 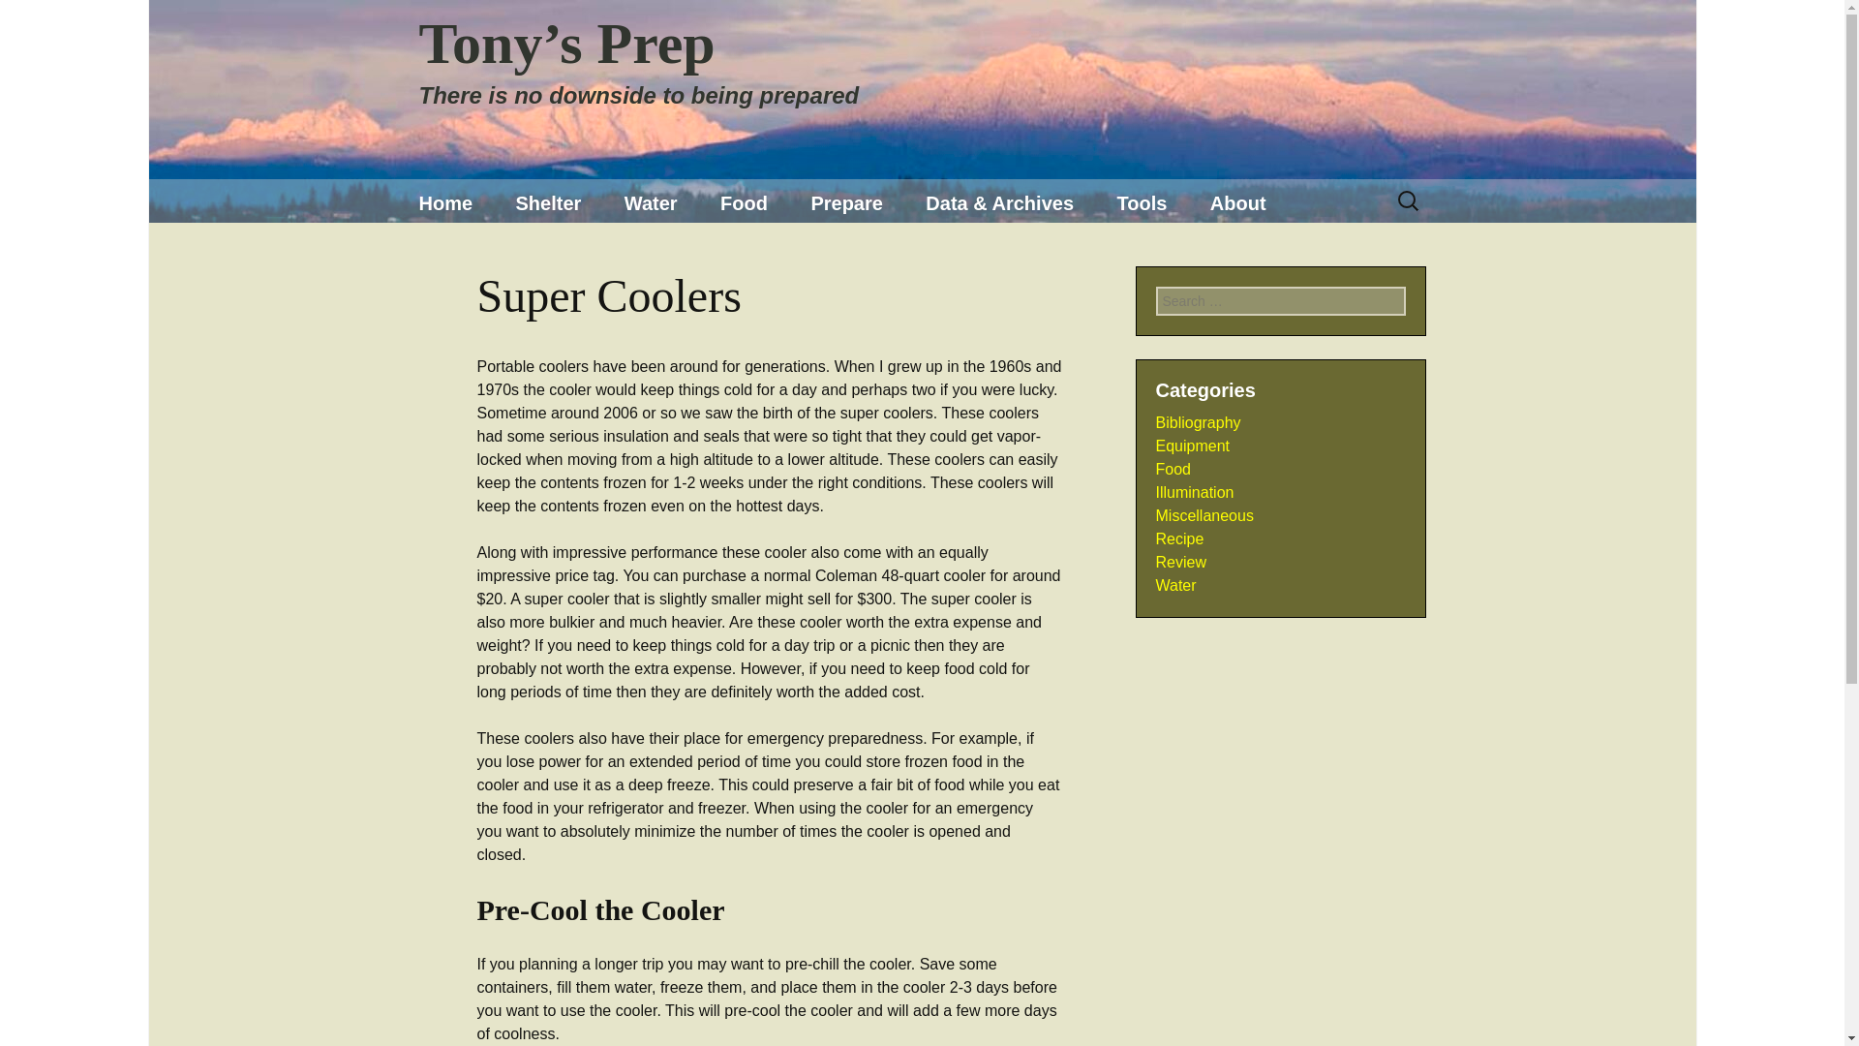 What do you see at coordinates (888, 252) in the screenshot?
I see `Emergencies` at bounding box center [888, 252].